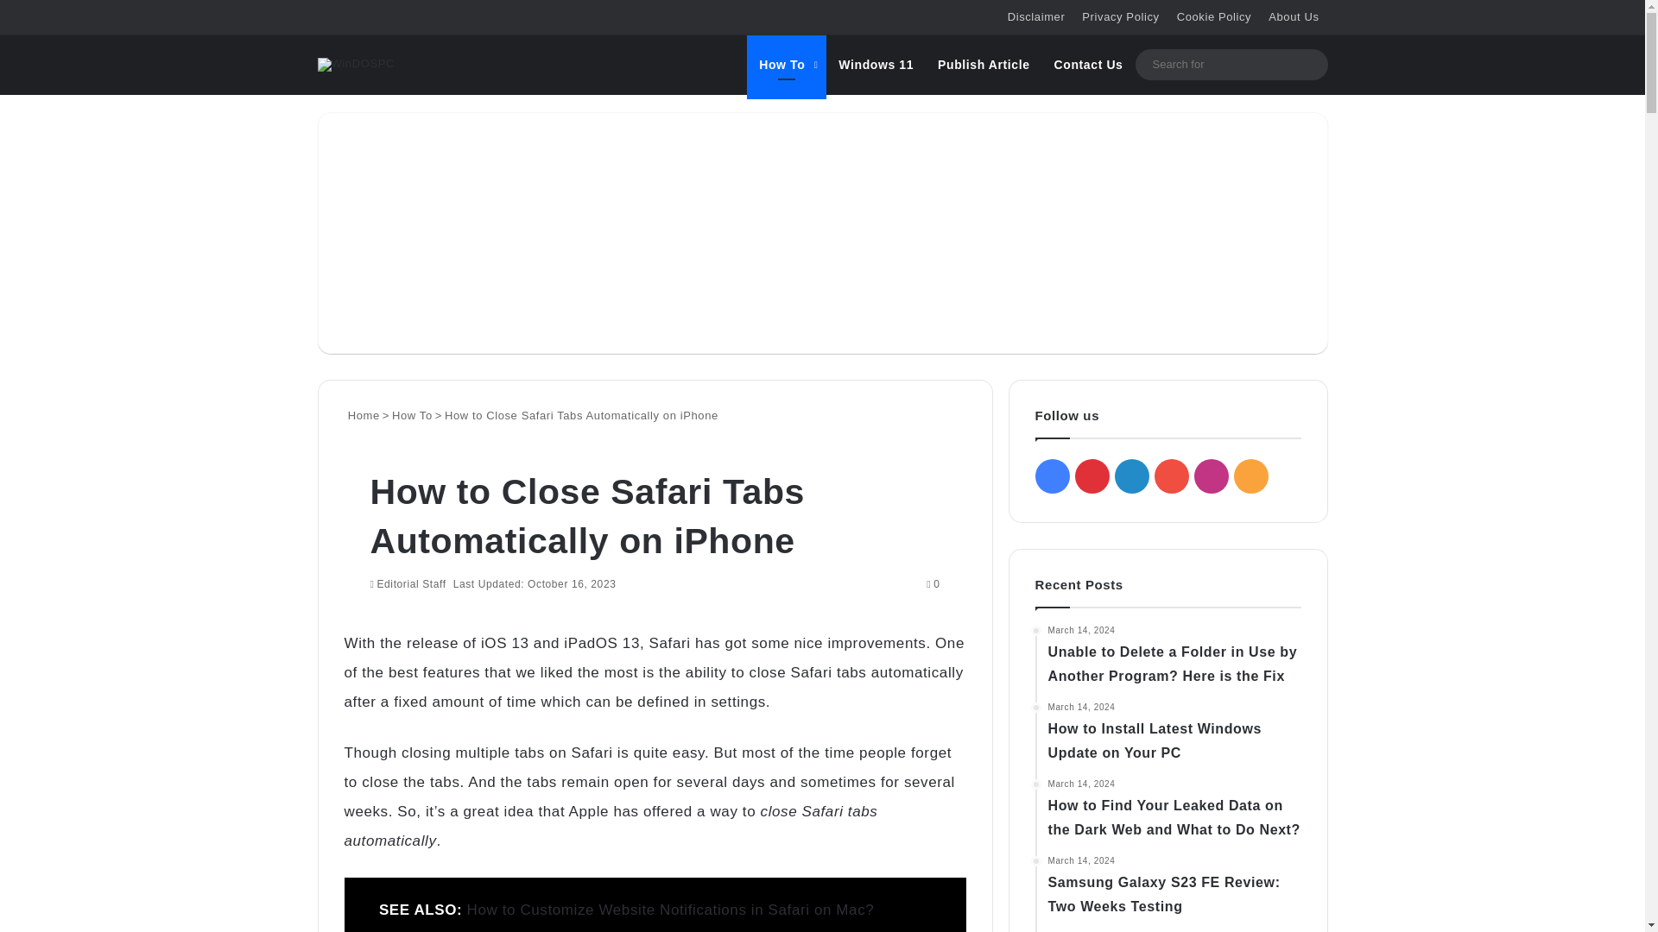  What do you see at coordinates (364, 620) in the screenshot?
I see `Messenger` at bounding box center [364, 620].